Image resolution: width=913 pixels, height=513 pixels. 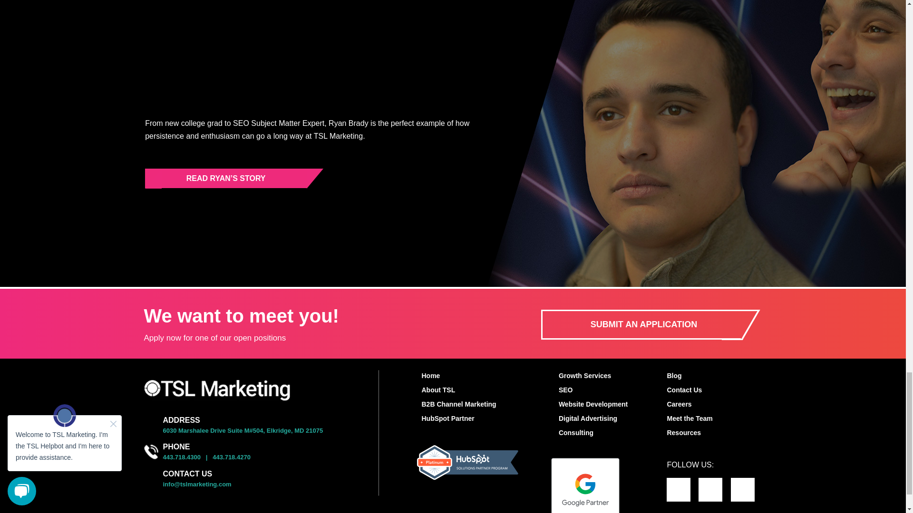 I want to click on 443.718.4270, so click(x=231, y=457).